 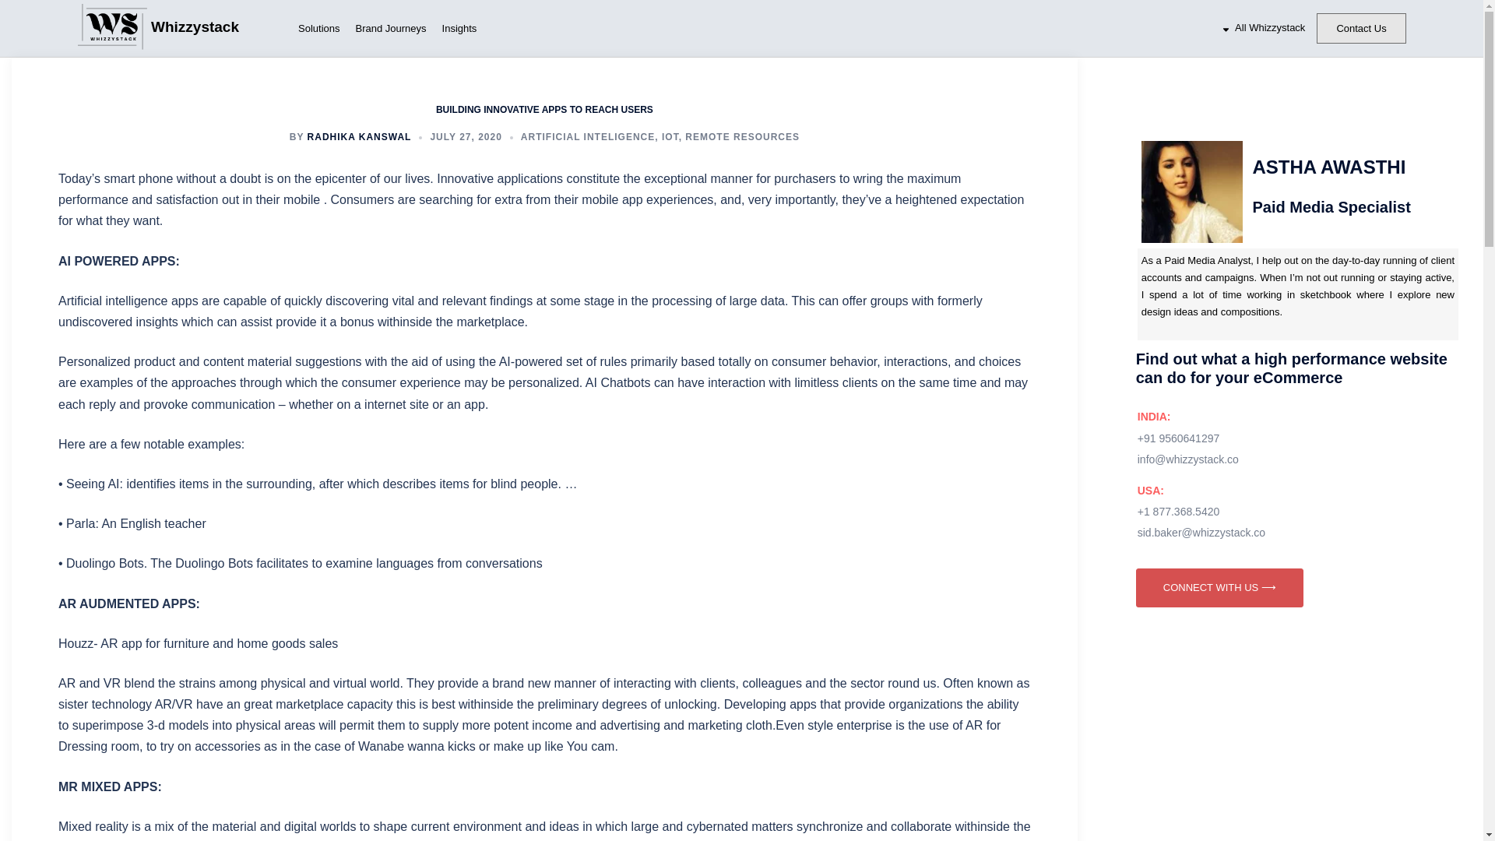 I want to click on Contact Us, so click(x=1361, y=28).